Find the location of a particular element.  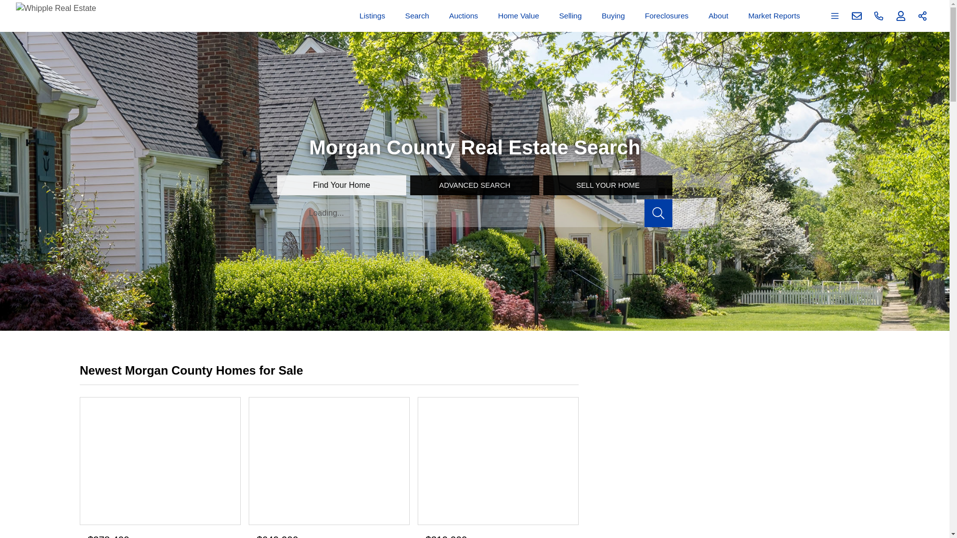

Sign up or Sign in is located at coordinates (901, 16).